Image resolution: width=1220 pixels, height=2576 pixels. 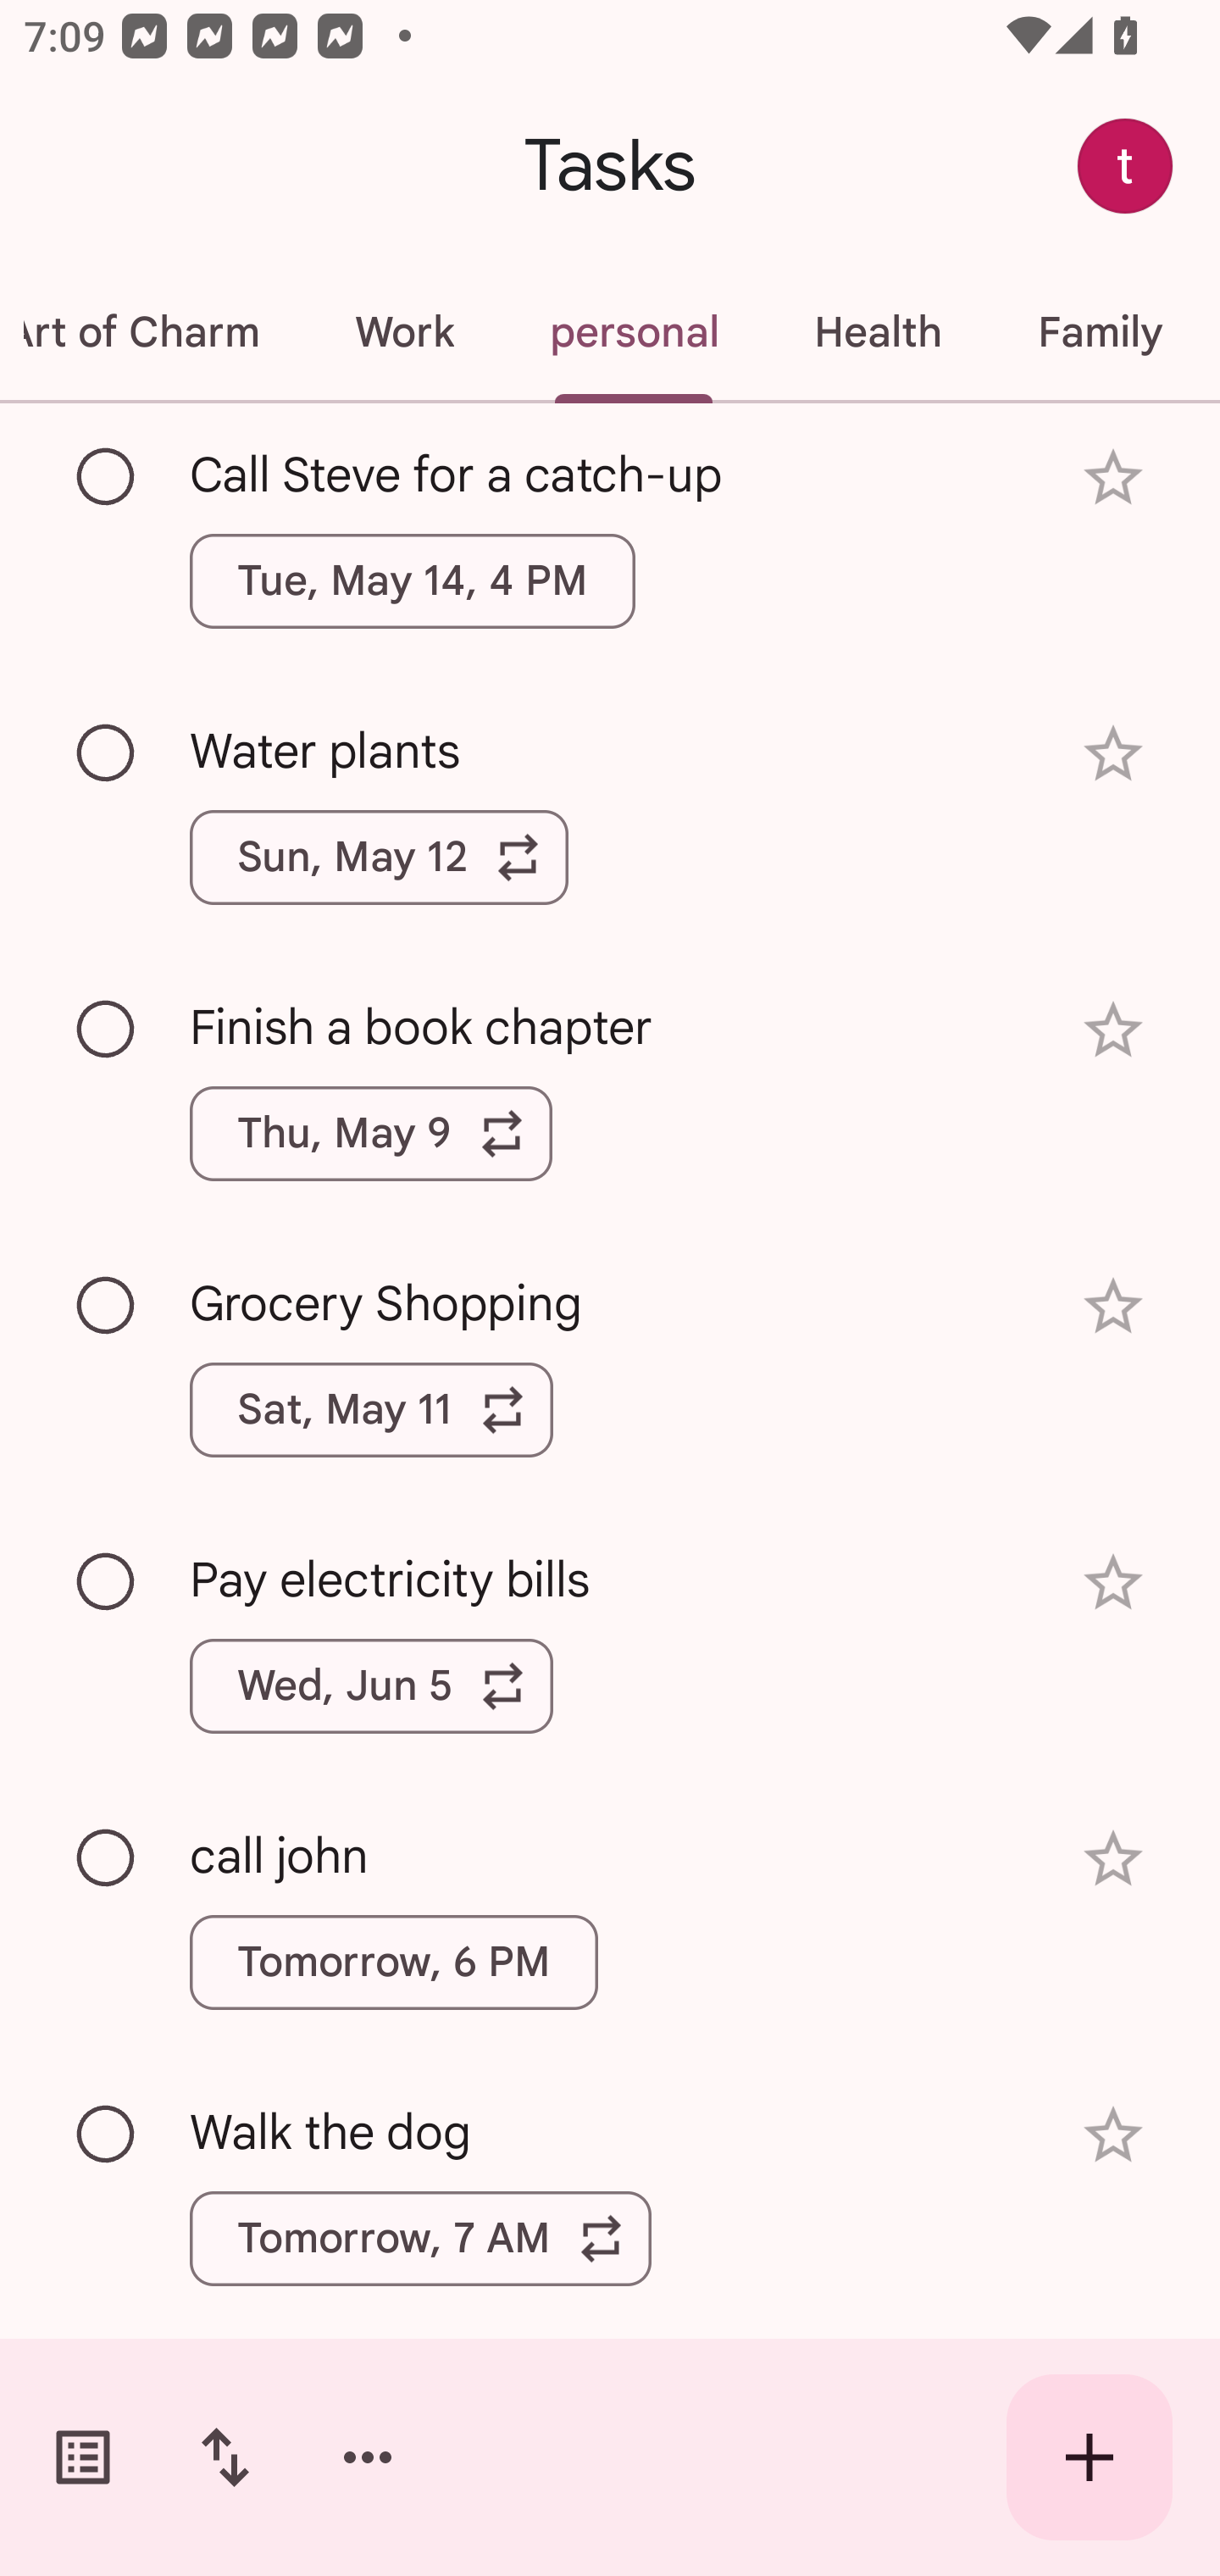 I want to click on Tomorrow, 6 PM, so click(x=393, y=1961).